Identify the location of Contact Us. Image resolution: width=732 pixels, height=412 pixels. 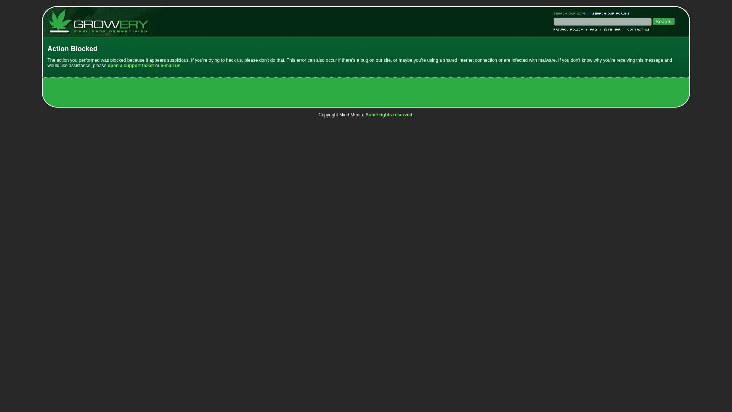
(637, 29).